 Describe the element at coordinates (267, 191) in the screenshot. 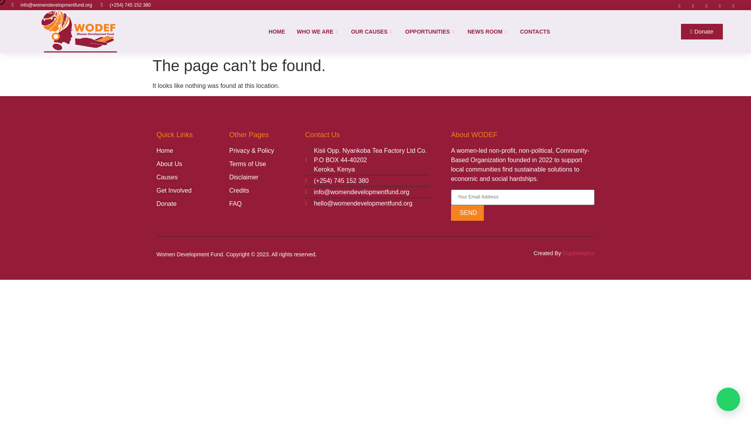

I see `Credits` at that location.